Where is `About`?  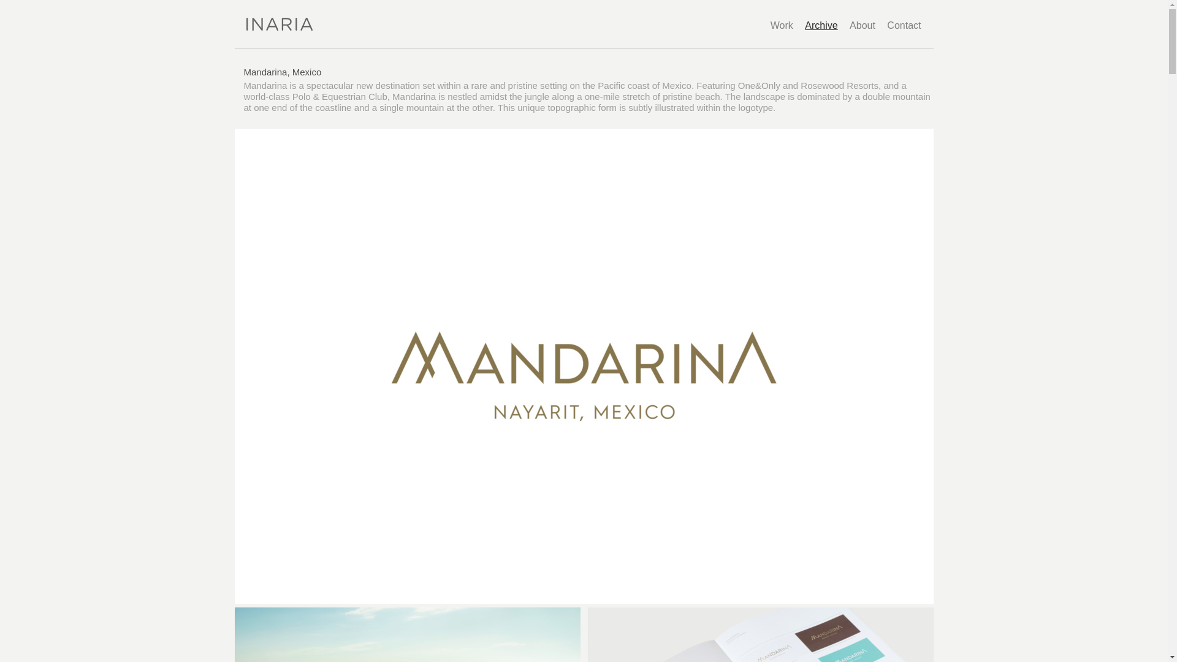 About is located at coordinates (863, 25).